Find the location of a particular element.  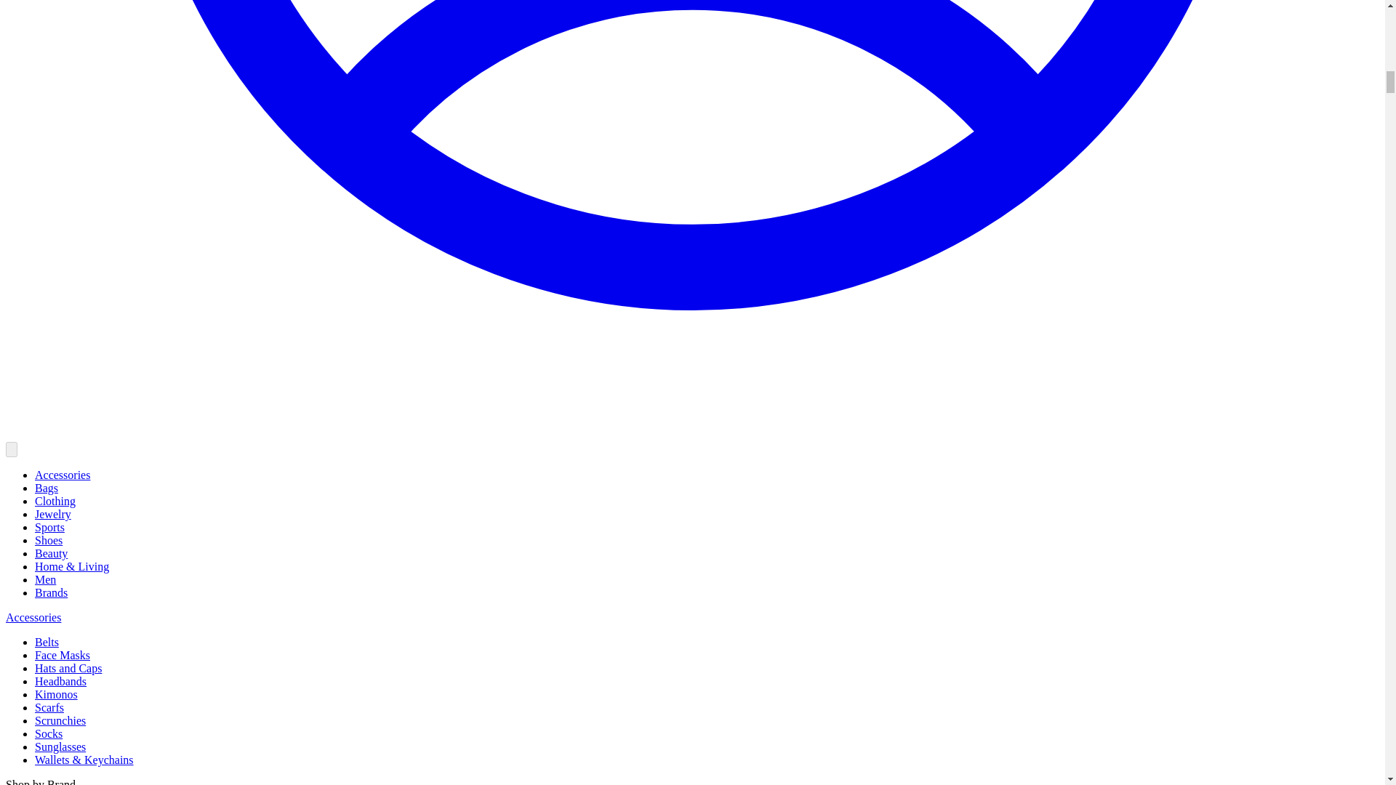

Shoes is located at coordinates (49, 540).